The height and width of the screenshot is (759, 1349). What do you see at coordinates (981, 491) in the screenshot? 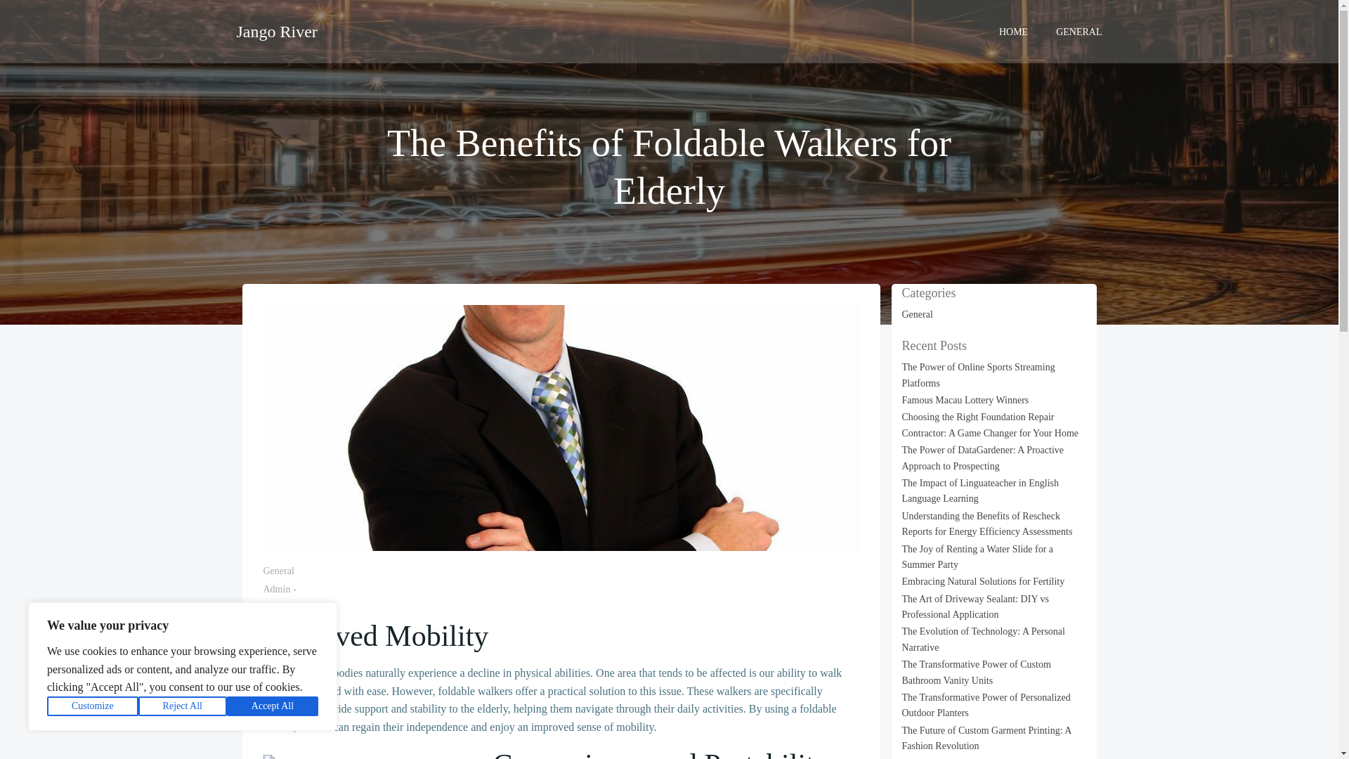
I see `The Impact of Linguateacher in English Language Learning` at bounding box center [981, 491].